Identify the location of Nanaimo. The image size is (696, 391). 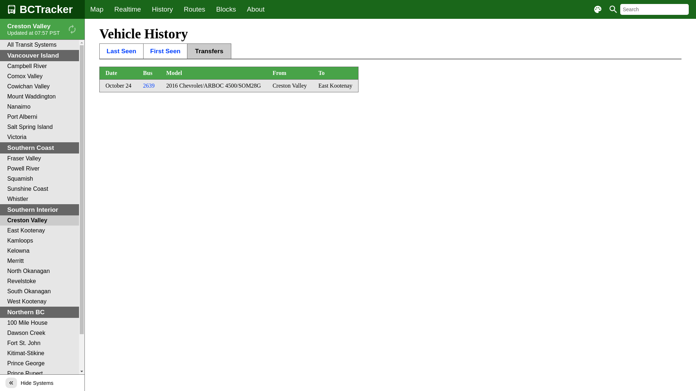
(40, 107).